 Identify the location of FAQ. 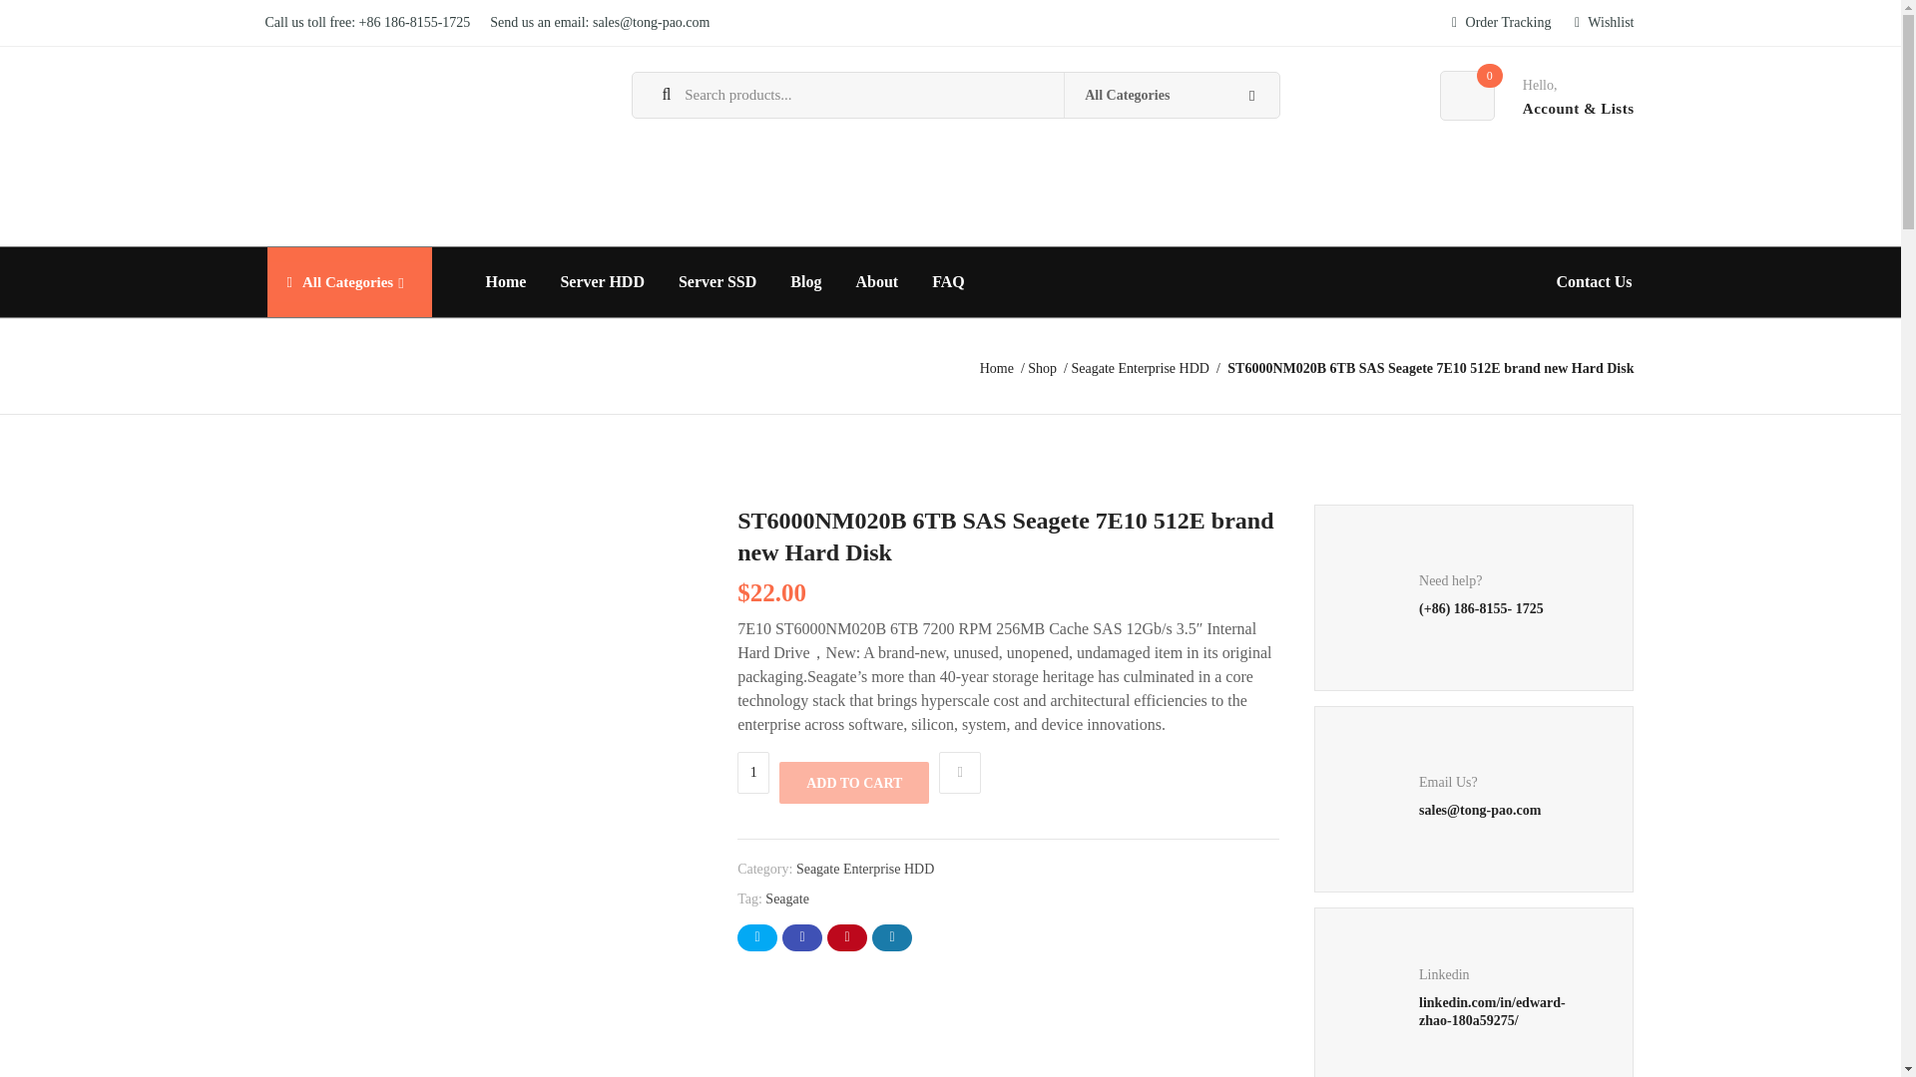
(948, 282).